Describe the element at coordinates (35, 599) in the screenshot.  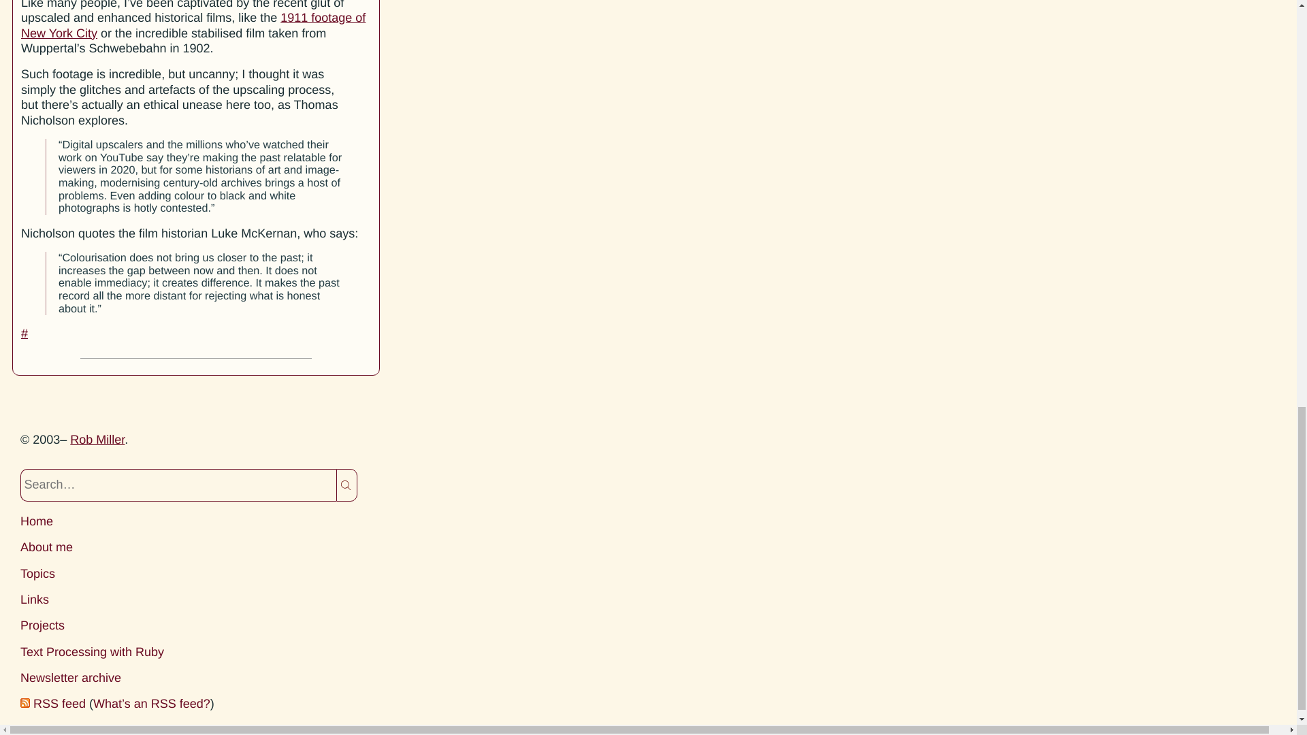
I see `Topics` at that location.